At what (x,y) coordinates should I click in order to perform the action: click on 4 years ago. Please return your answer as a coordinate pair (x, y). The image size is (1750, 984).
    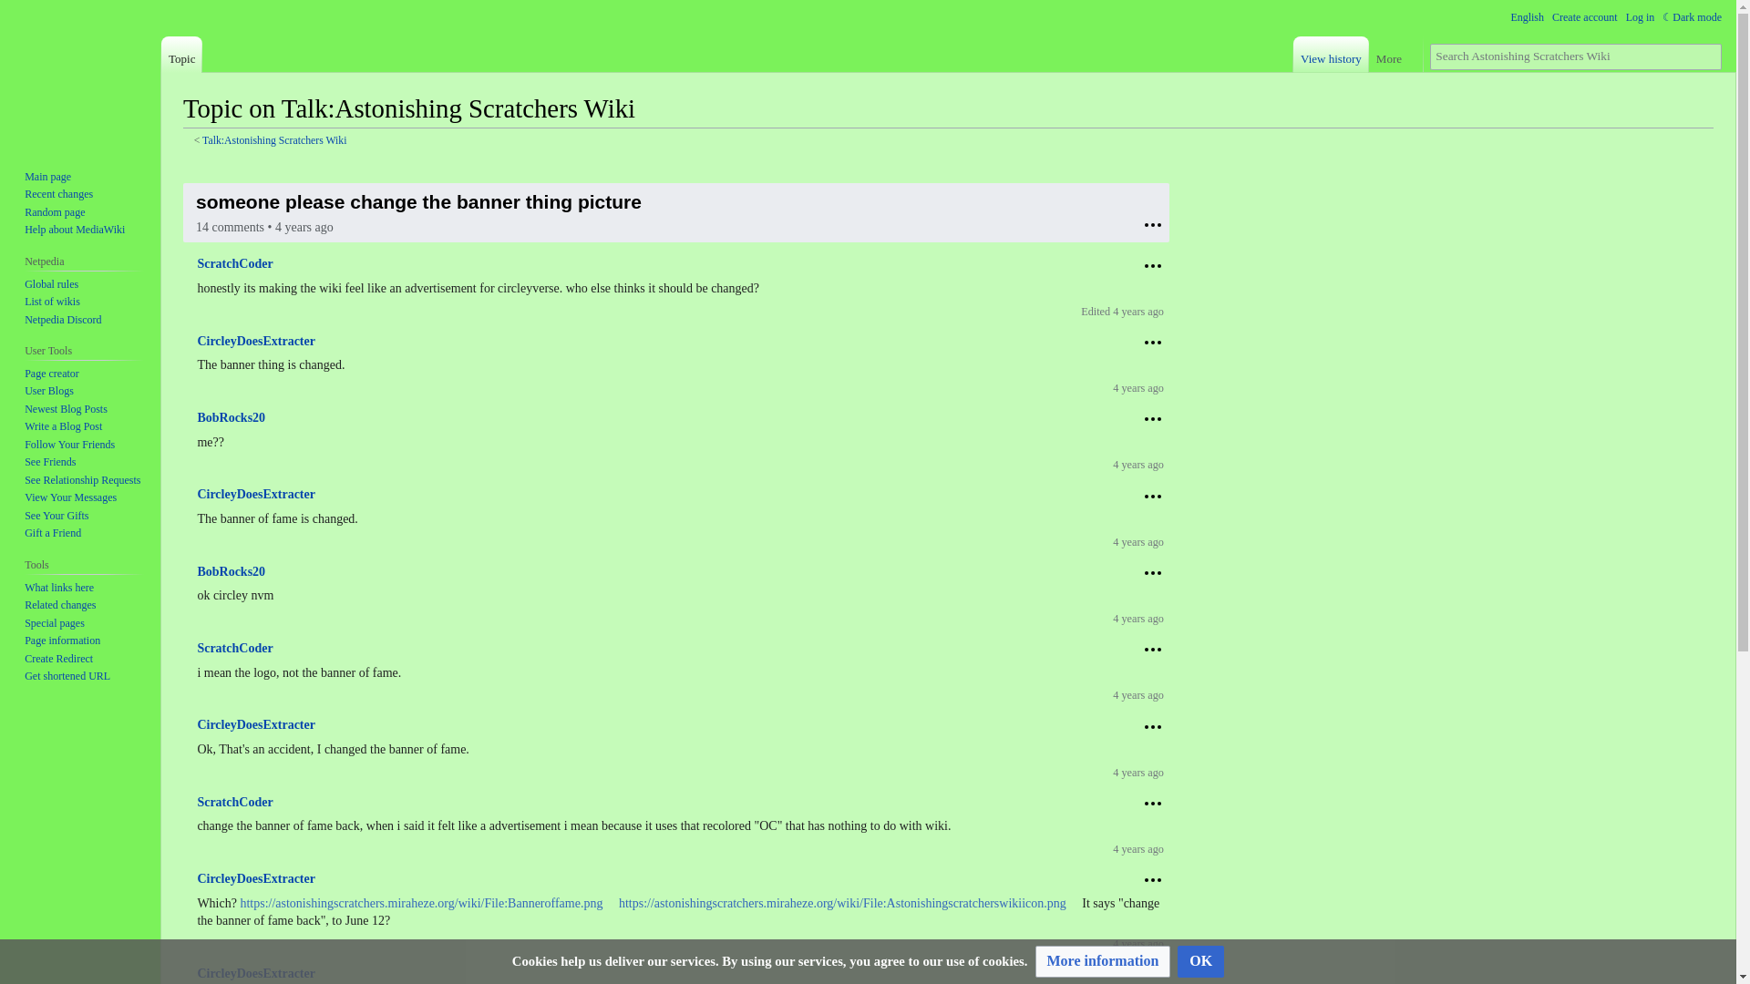
    Looking at the image, I should click on (1141, 388).